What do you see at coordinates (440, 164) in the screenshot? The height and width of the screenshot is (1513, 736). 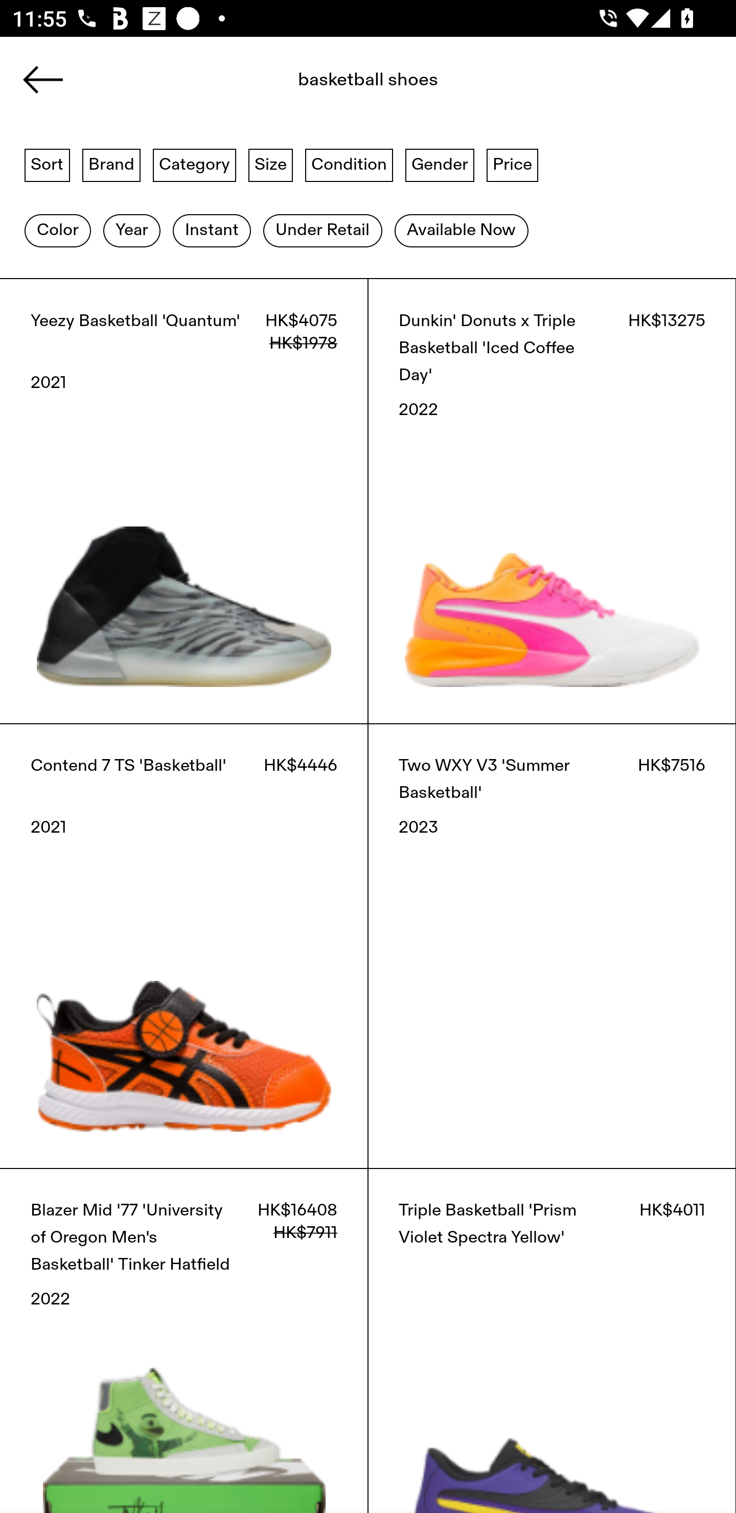 I see `Gender` at bounding box center [440, 164].